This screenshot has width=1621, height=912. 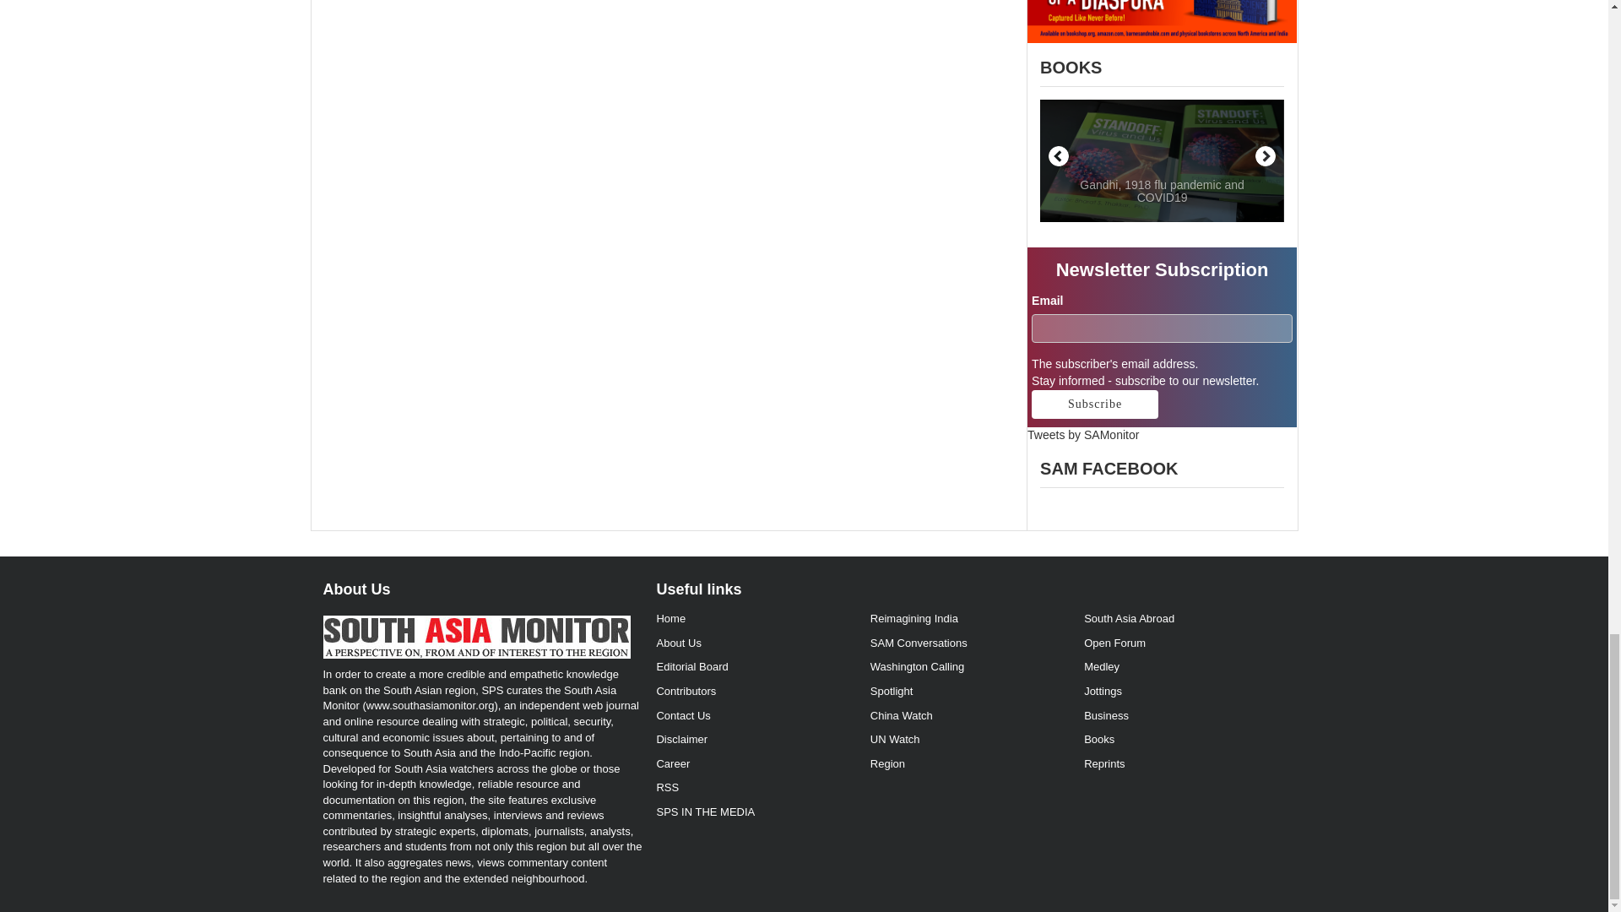 What do you see at coordinates (1094, 404) in the screenshot?
I see `Subscribe` at bounding box center [1094, 404].